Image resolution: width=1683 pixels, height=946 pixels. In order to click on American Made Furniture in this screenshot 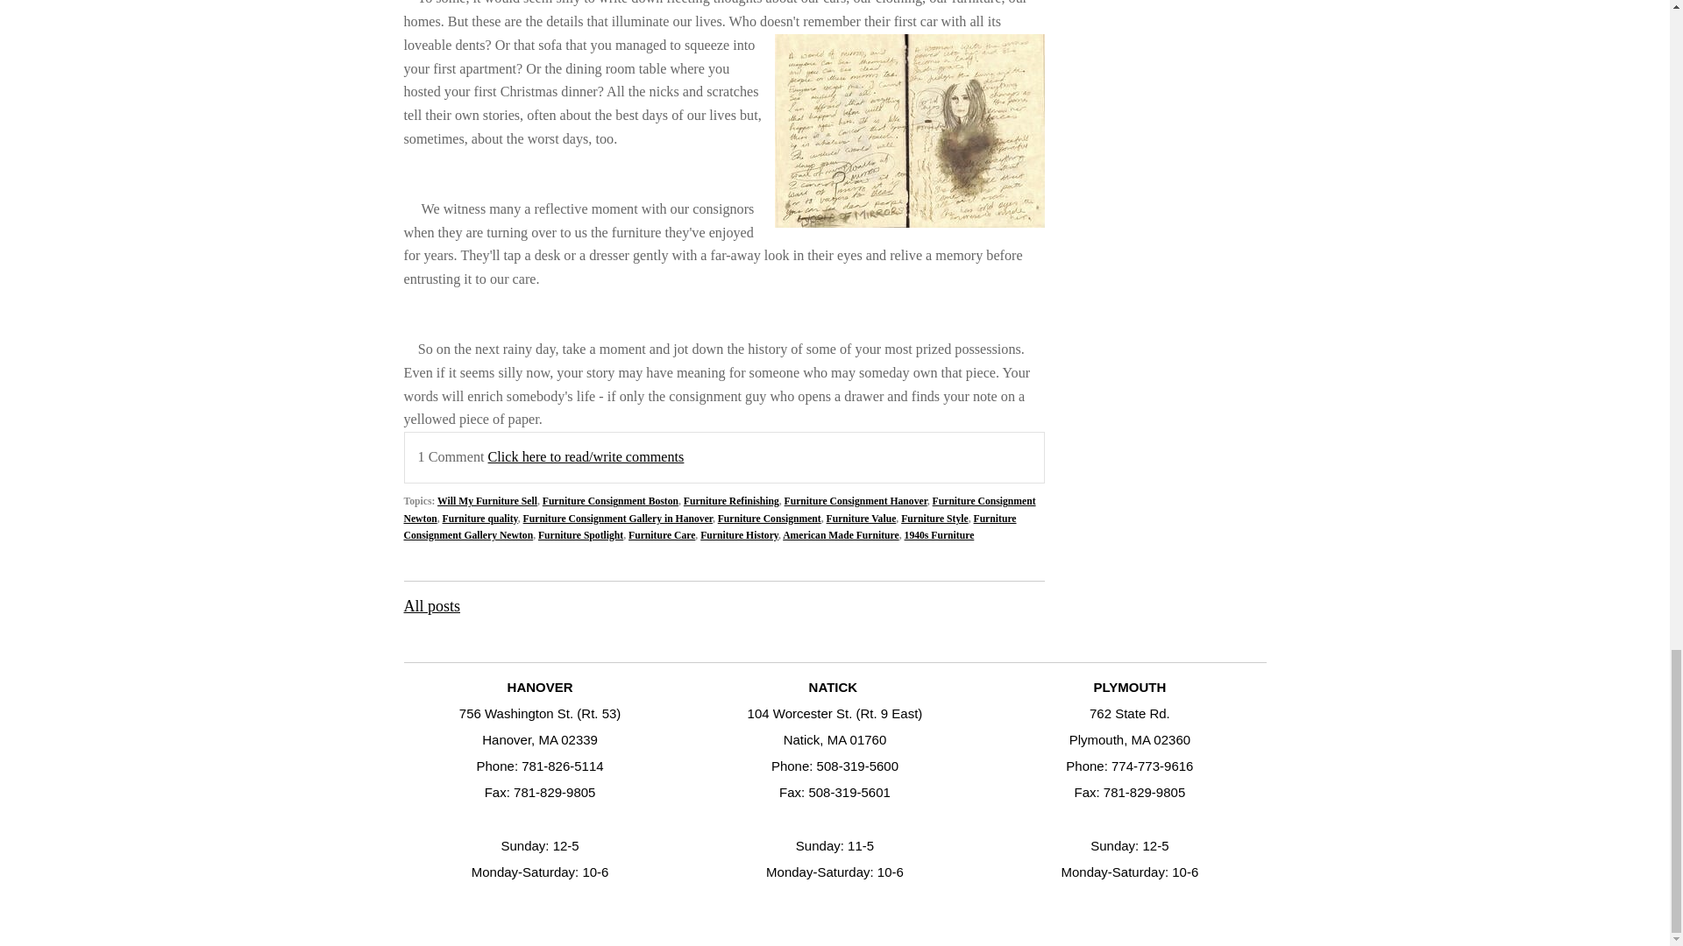, I will do `click(840, 534)`.